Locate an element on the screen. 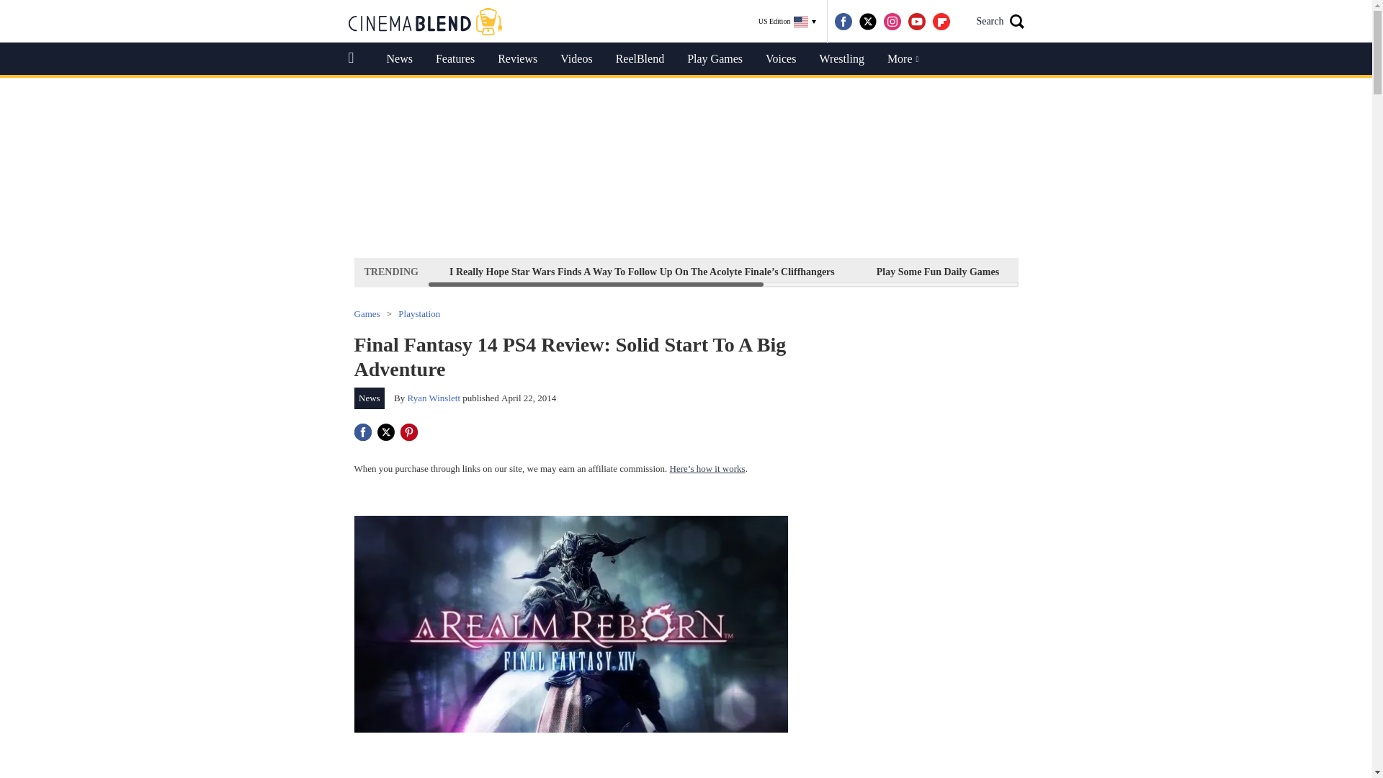 The image size is (1383, 778). Videos is located at coordinates (576, 59).